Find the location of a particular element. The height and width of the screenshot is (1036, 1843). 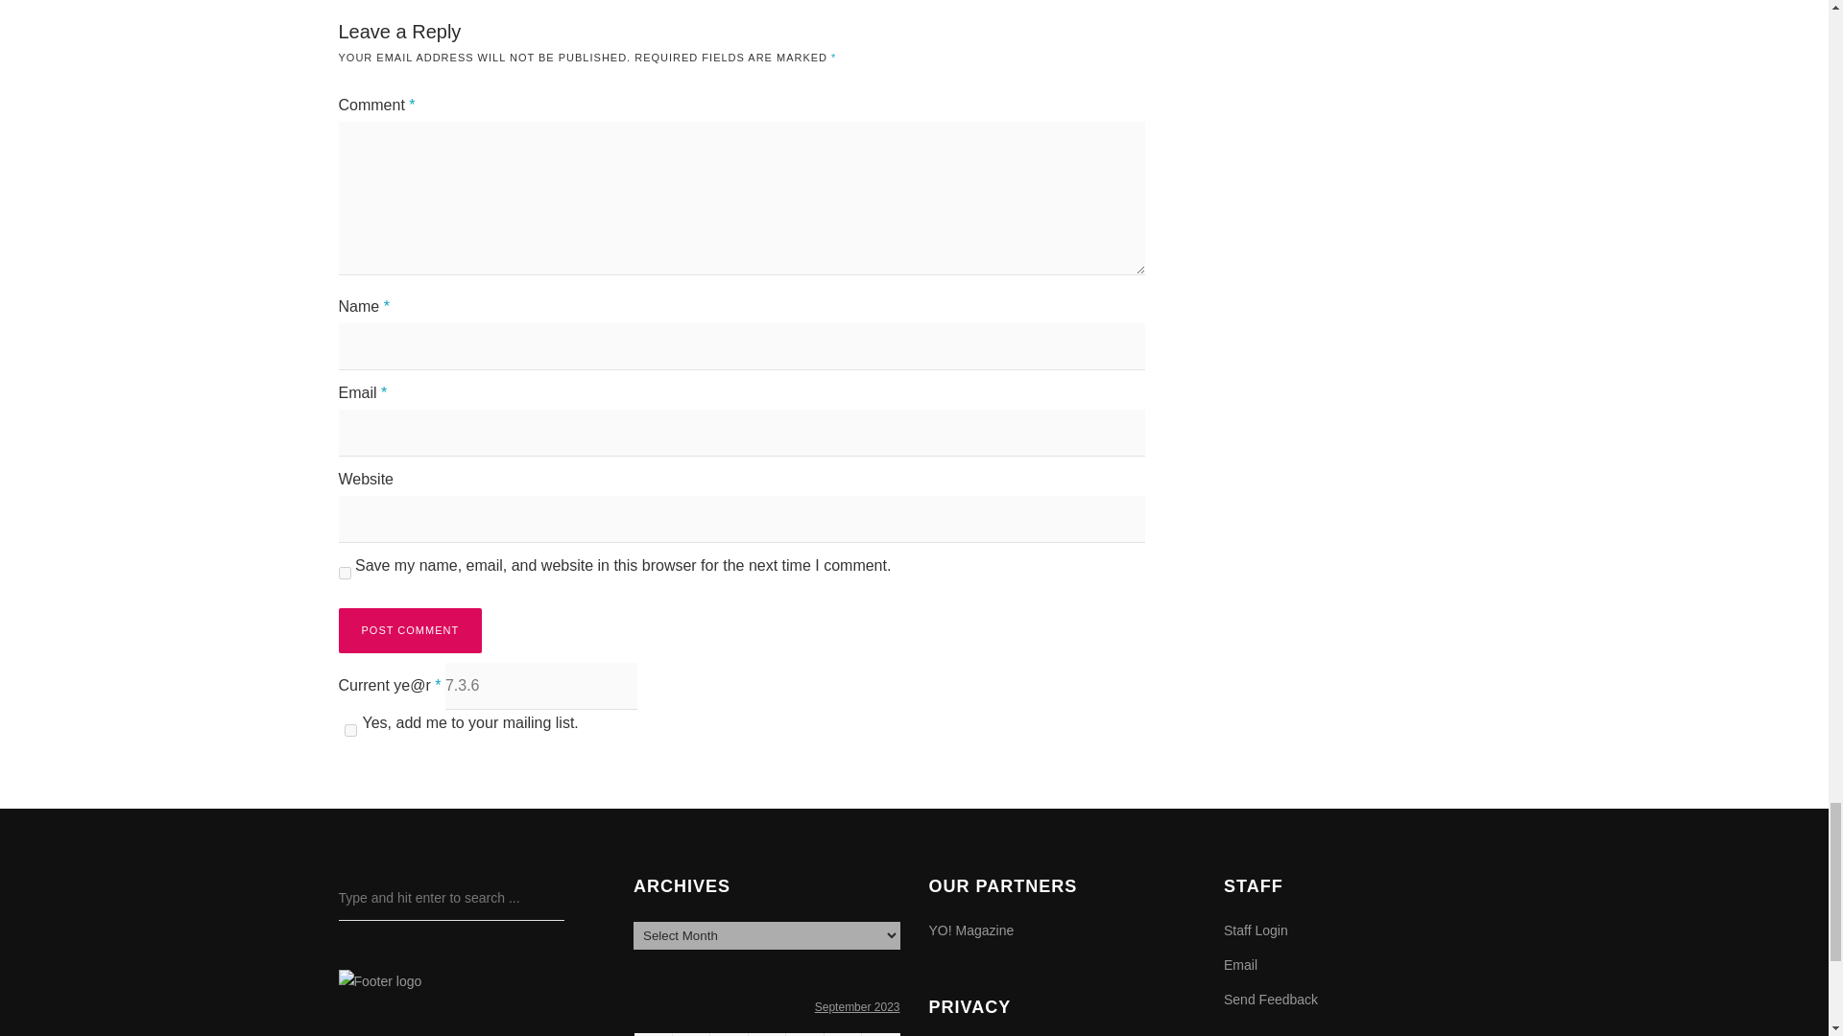

1 is located at coordinates (349, 729).